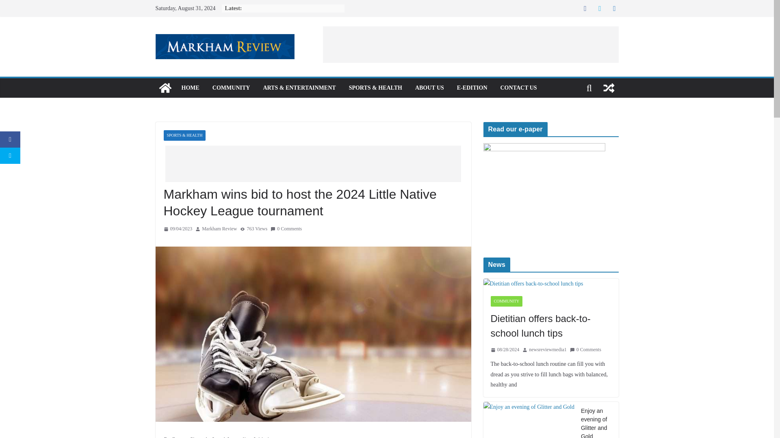 The image size is (780, 438). Describe the element at coordinates (609, 88) in the screenshot. I see `View a random post` at that location.